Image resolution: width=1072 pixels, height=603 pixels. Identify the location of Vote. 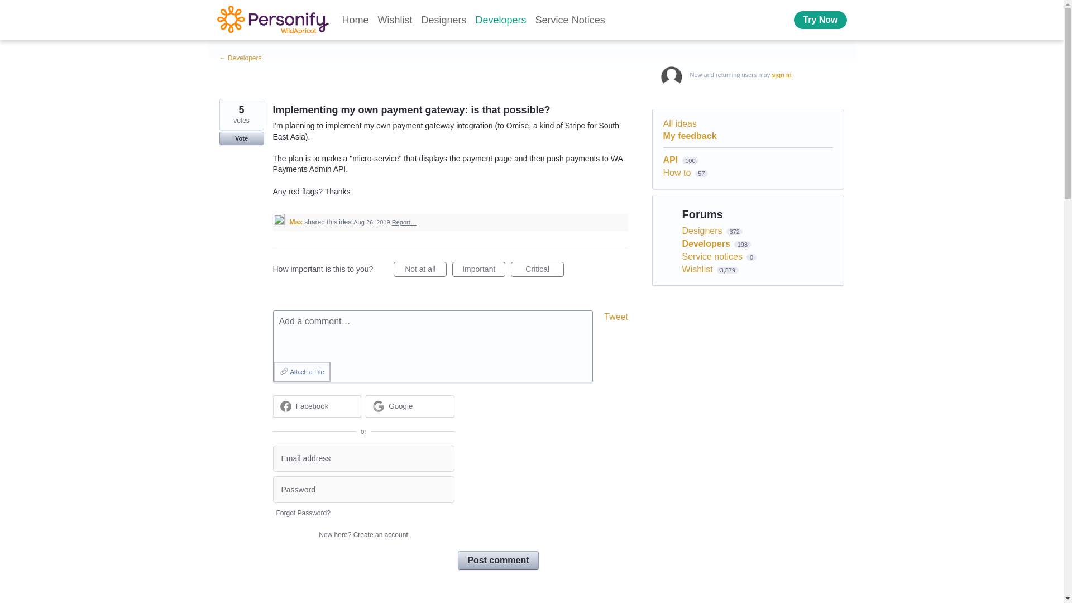
(241, 138).